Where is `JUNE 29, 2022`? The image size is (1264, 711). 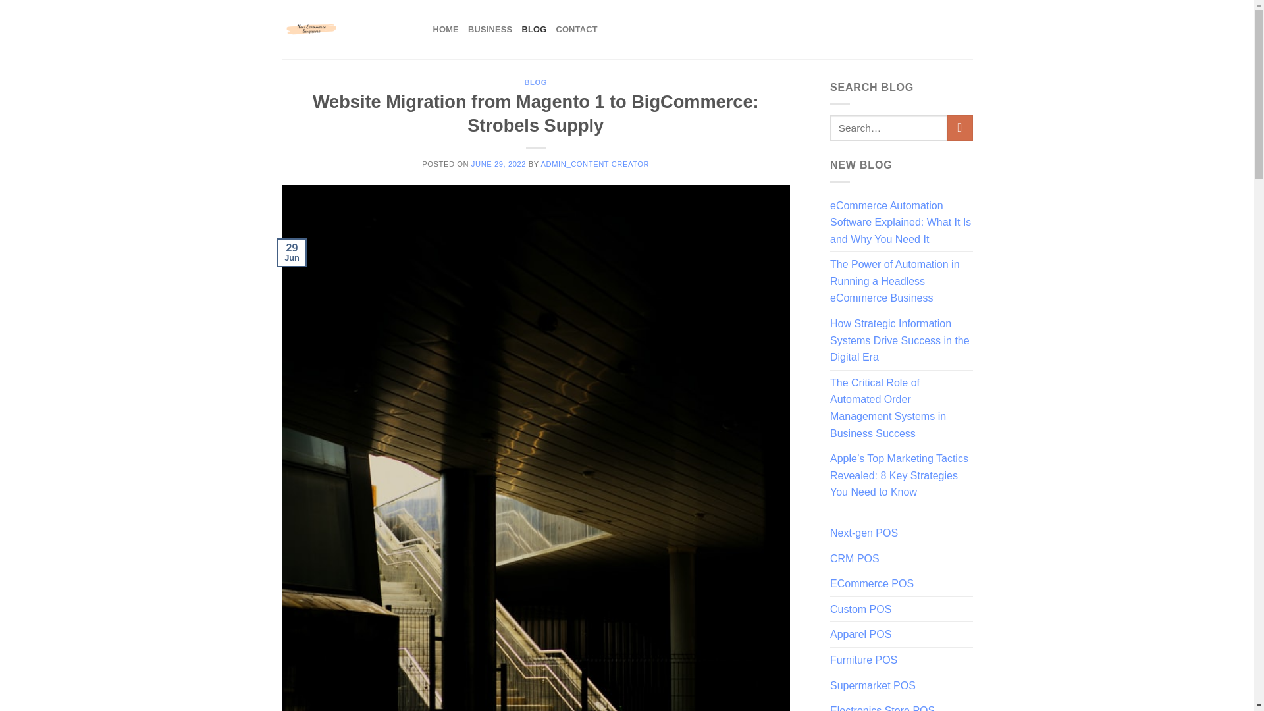 JUNE 29, 2022 is located at coordinates (498, 163).